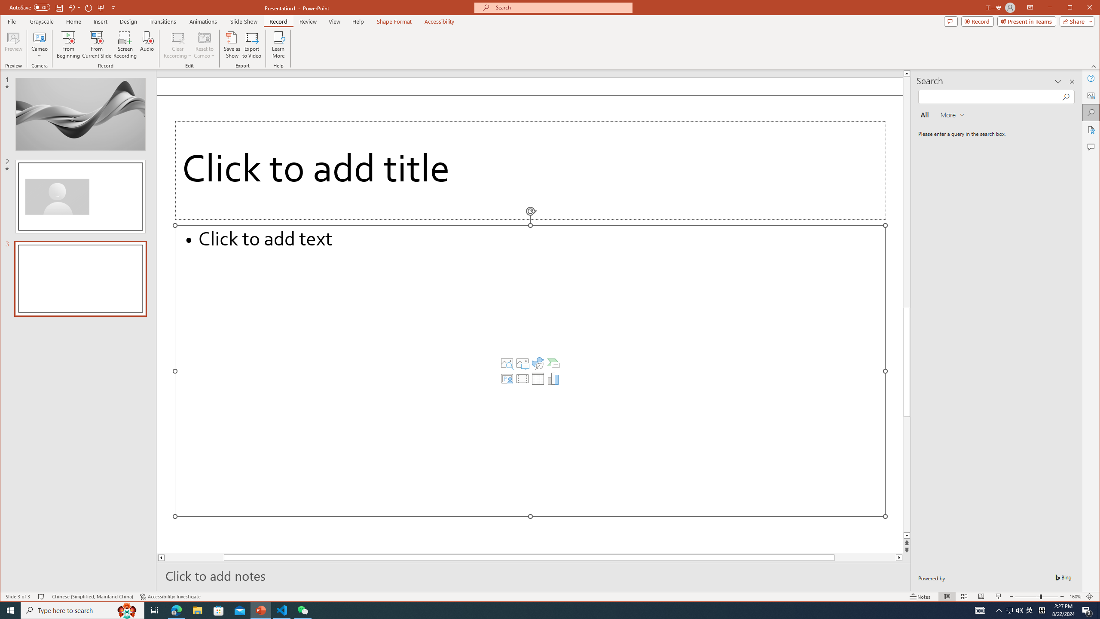  Describe the element at coordinates (335, 21) in the screenshot. I see `View` at that location.